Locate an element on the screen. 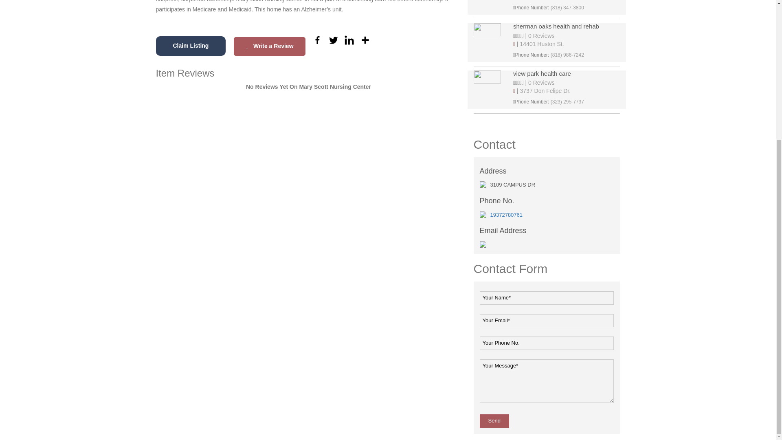 The image size is (782, 440). Claim Listing is located at coordinates (191, 46).